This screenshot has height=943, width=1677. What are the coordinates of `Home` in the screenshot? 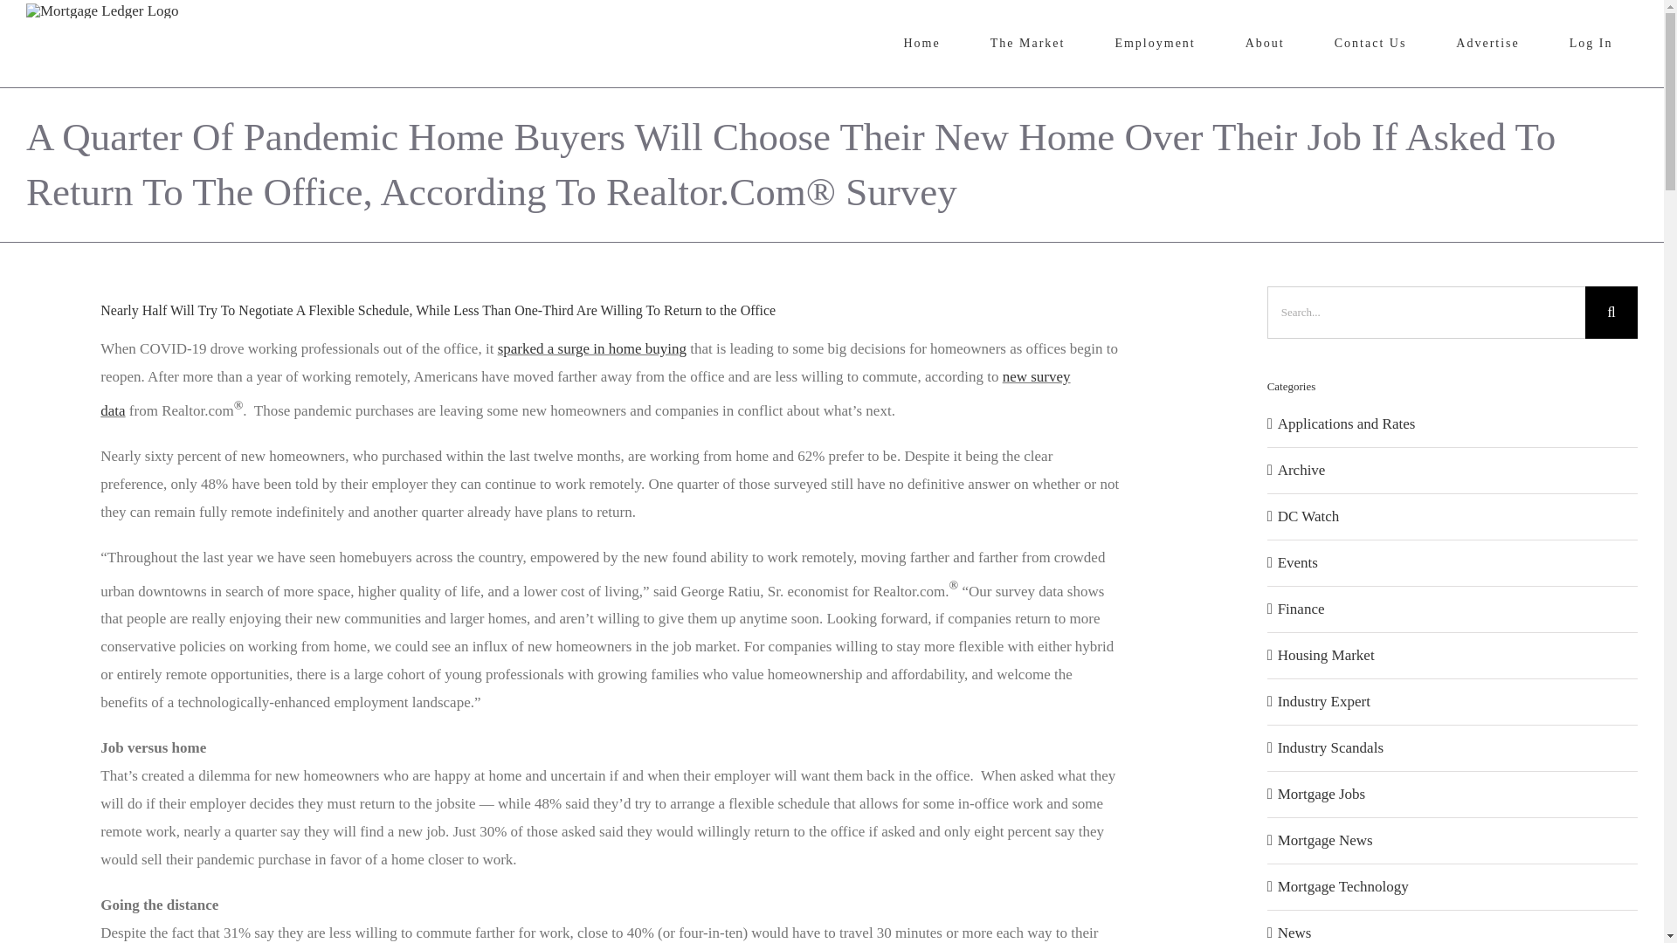 It's located at (922, 44).